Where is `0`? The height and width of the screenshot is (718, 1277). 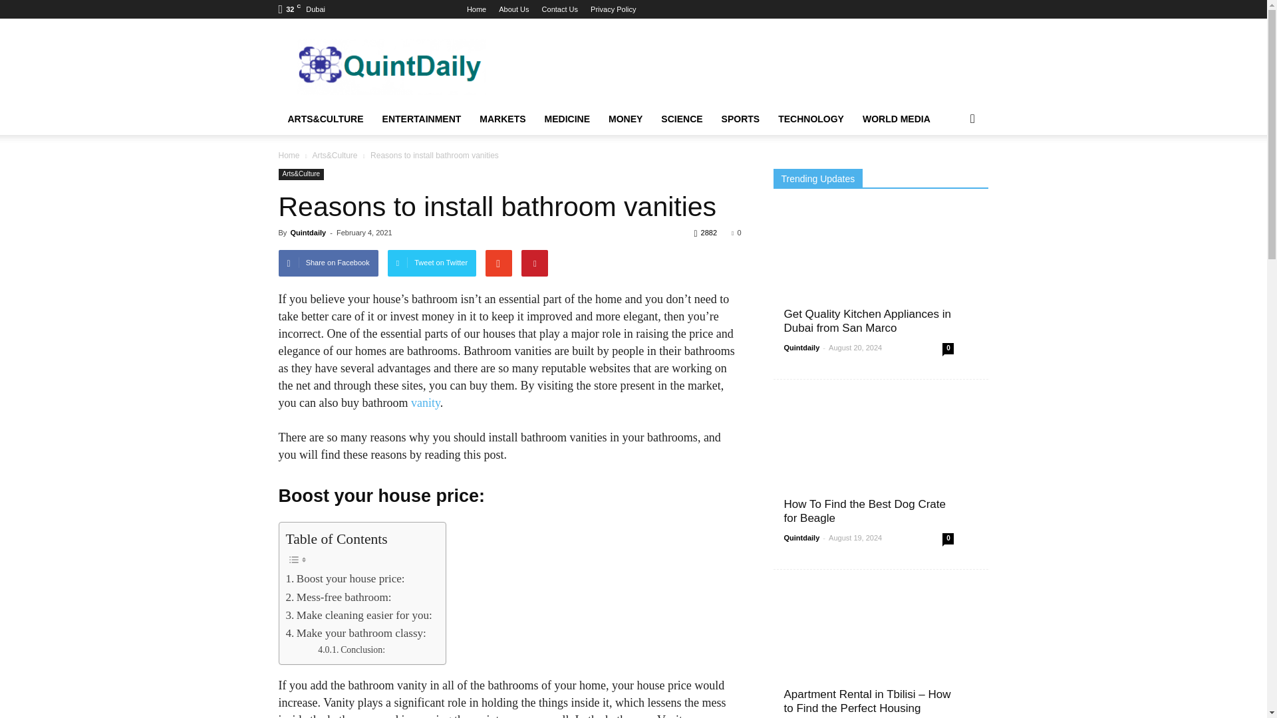
0 is located at coordinates (736, 233).